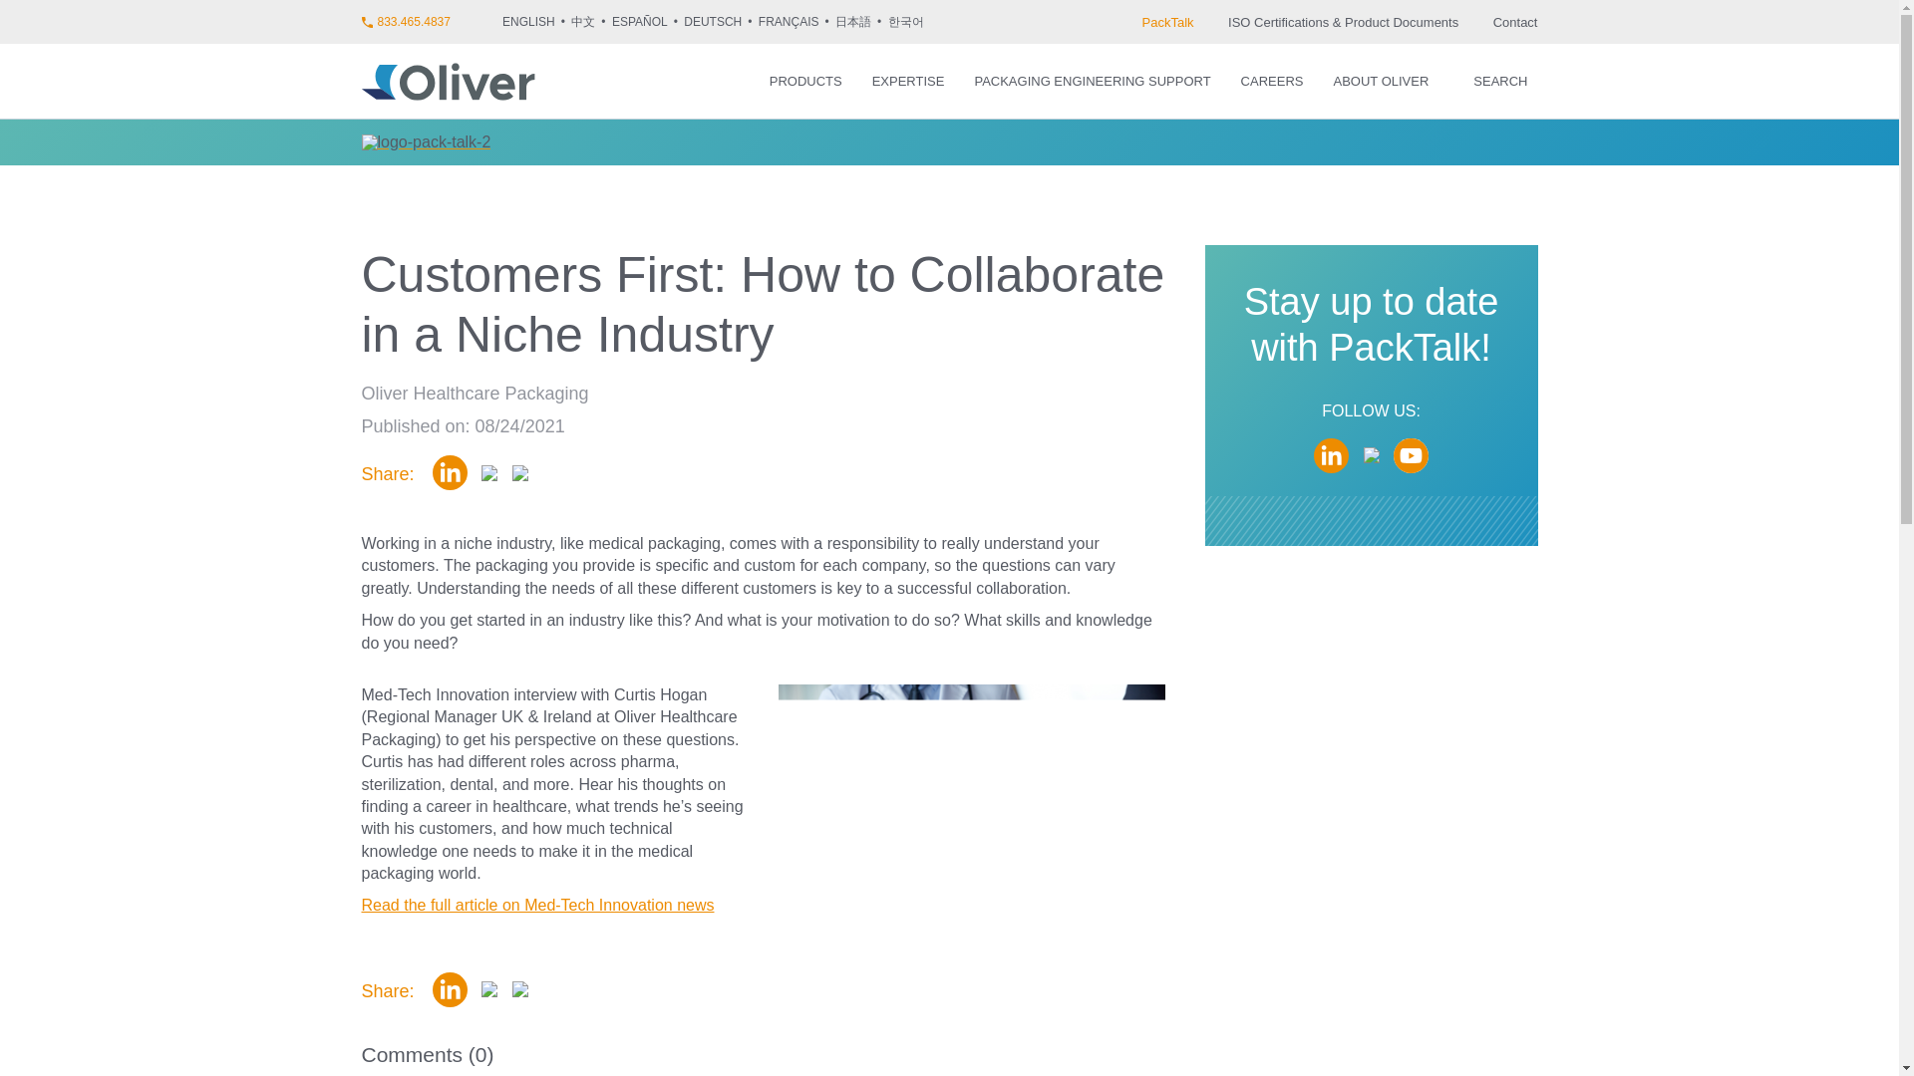 This screenshot has width=1914, height=1076. What do you see at coordinates (431, 22) in the screenshot?
I see `833.465.4837` at bounding box center [431, 22].